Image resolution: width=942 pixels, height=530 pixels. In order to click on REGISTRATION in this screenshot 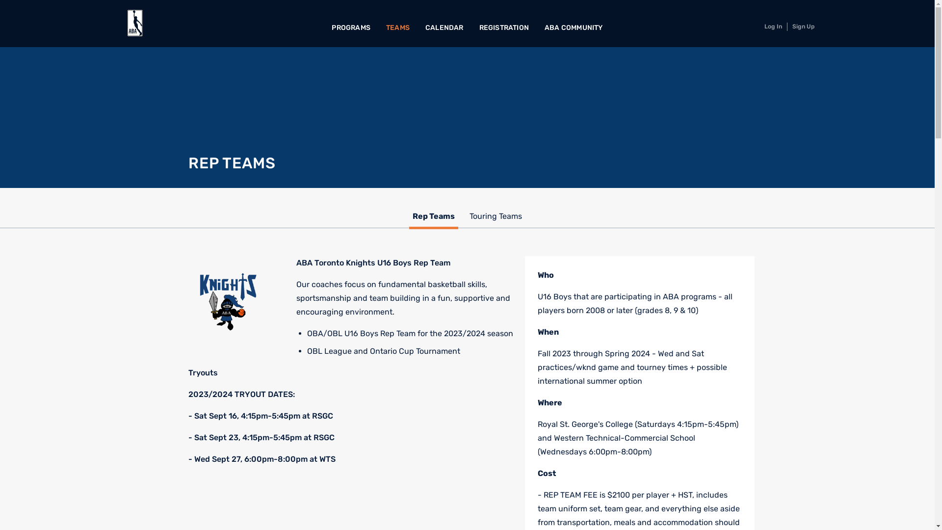, I will do `click(504, 28)`.